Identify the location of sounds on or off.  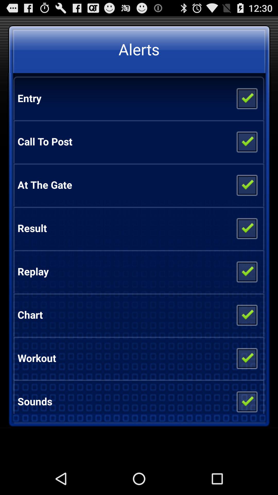
(247, 400).